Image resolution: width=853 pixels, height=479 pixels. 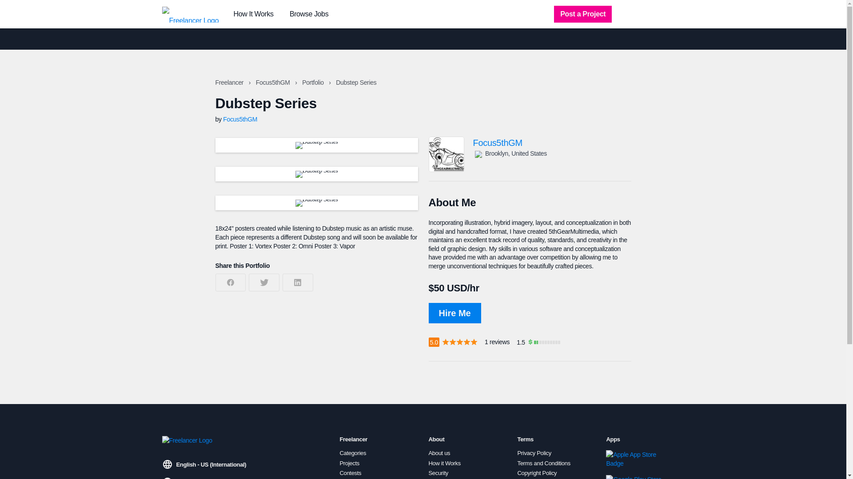 I want to click on Portfolio, so click(x=313, y=82).